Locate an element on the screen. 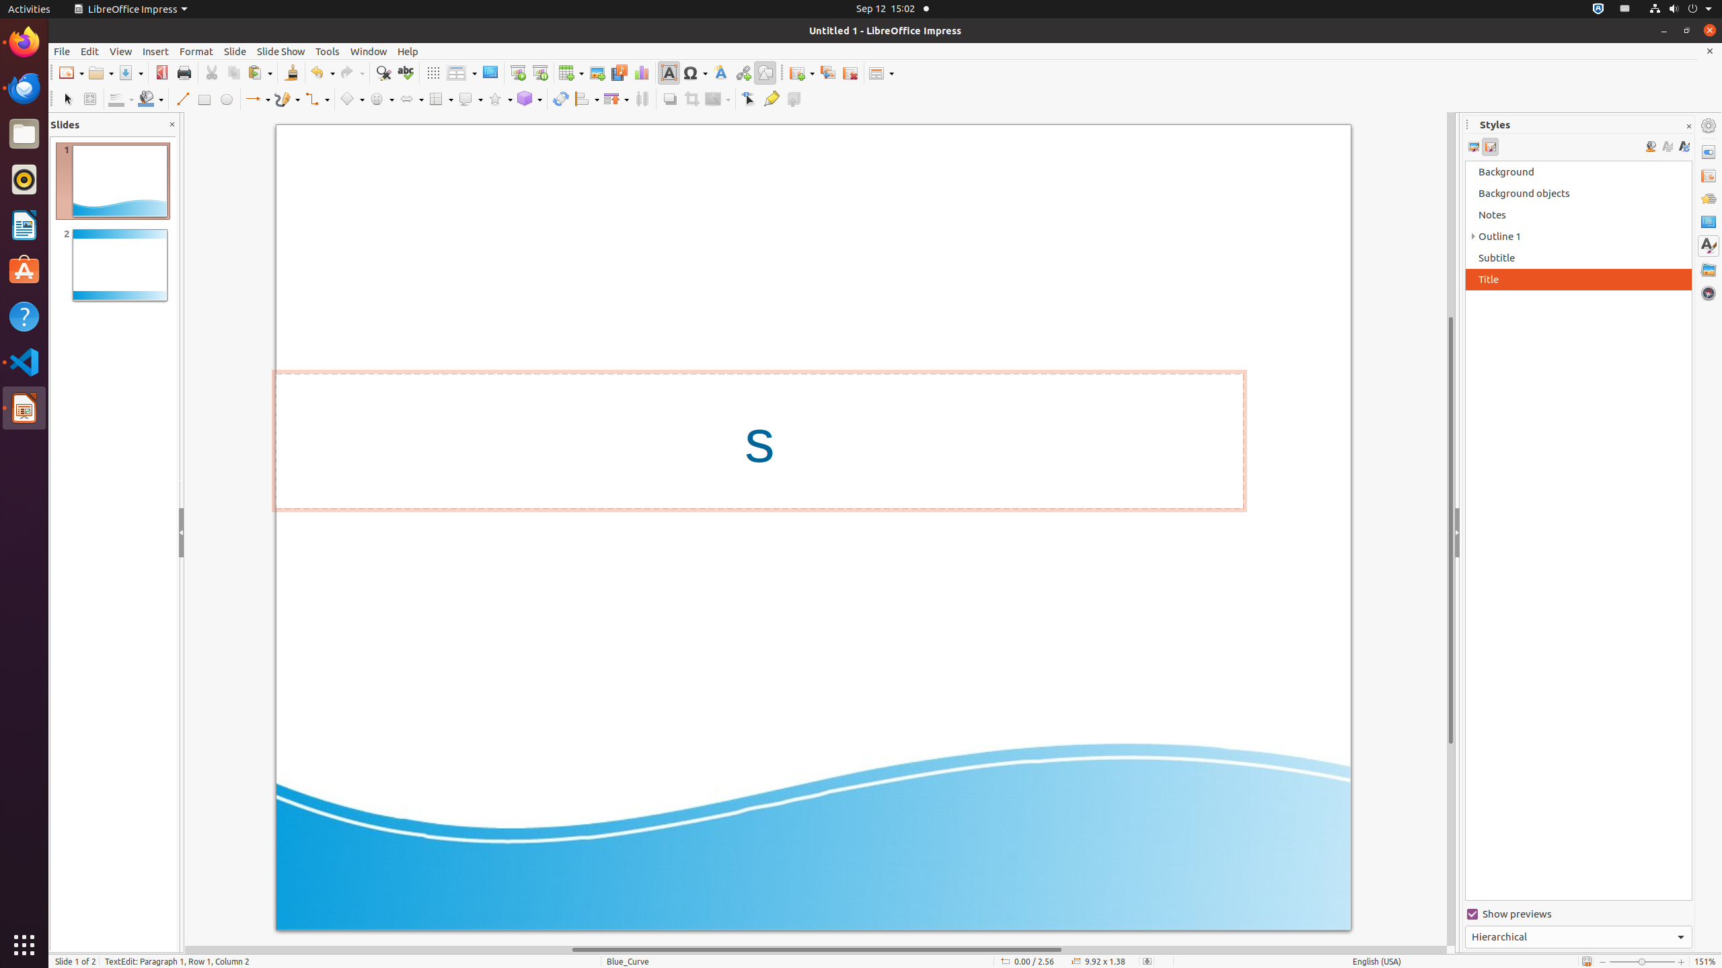 Image resolution: width=1722 pixels, height=968 pixels. Ellipse is located at coordinates (226, 99).